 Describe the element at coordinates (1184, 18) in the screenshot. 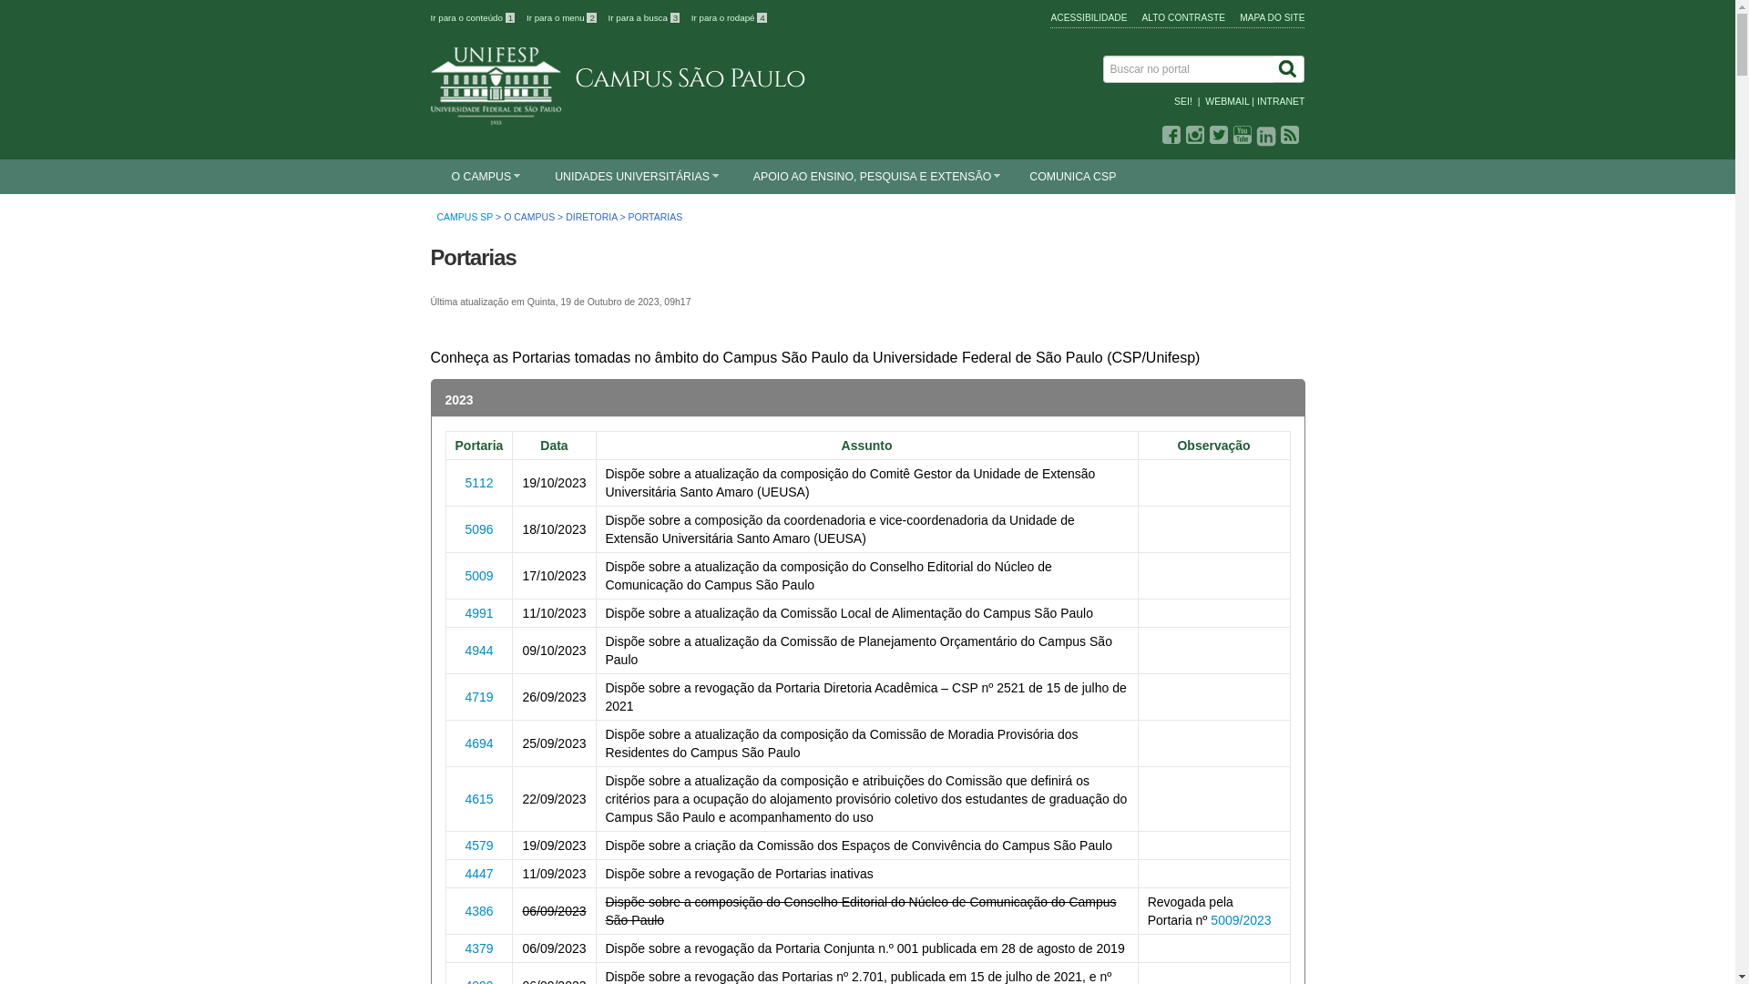

I see `ALTO CONTRASTE` at that location.